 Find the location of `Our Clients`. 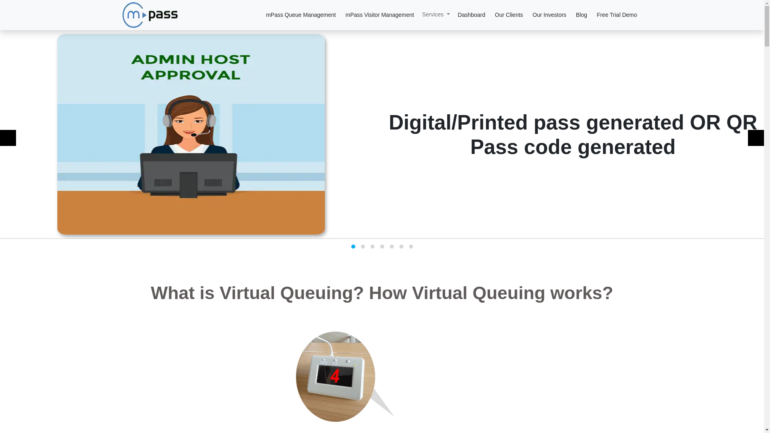

Our Clients is located at coordinates (509, 15).